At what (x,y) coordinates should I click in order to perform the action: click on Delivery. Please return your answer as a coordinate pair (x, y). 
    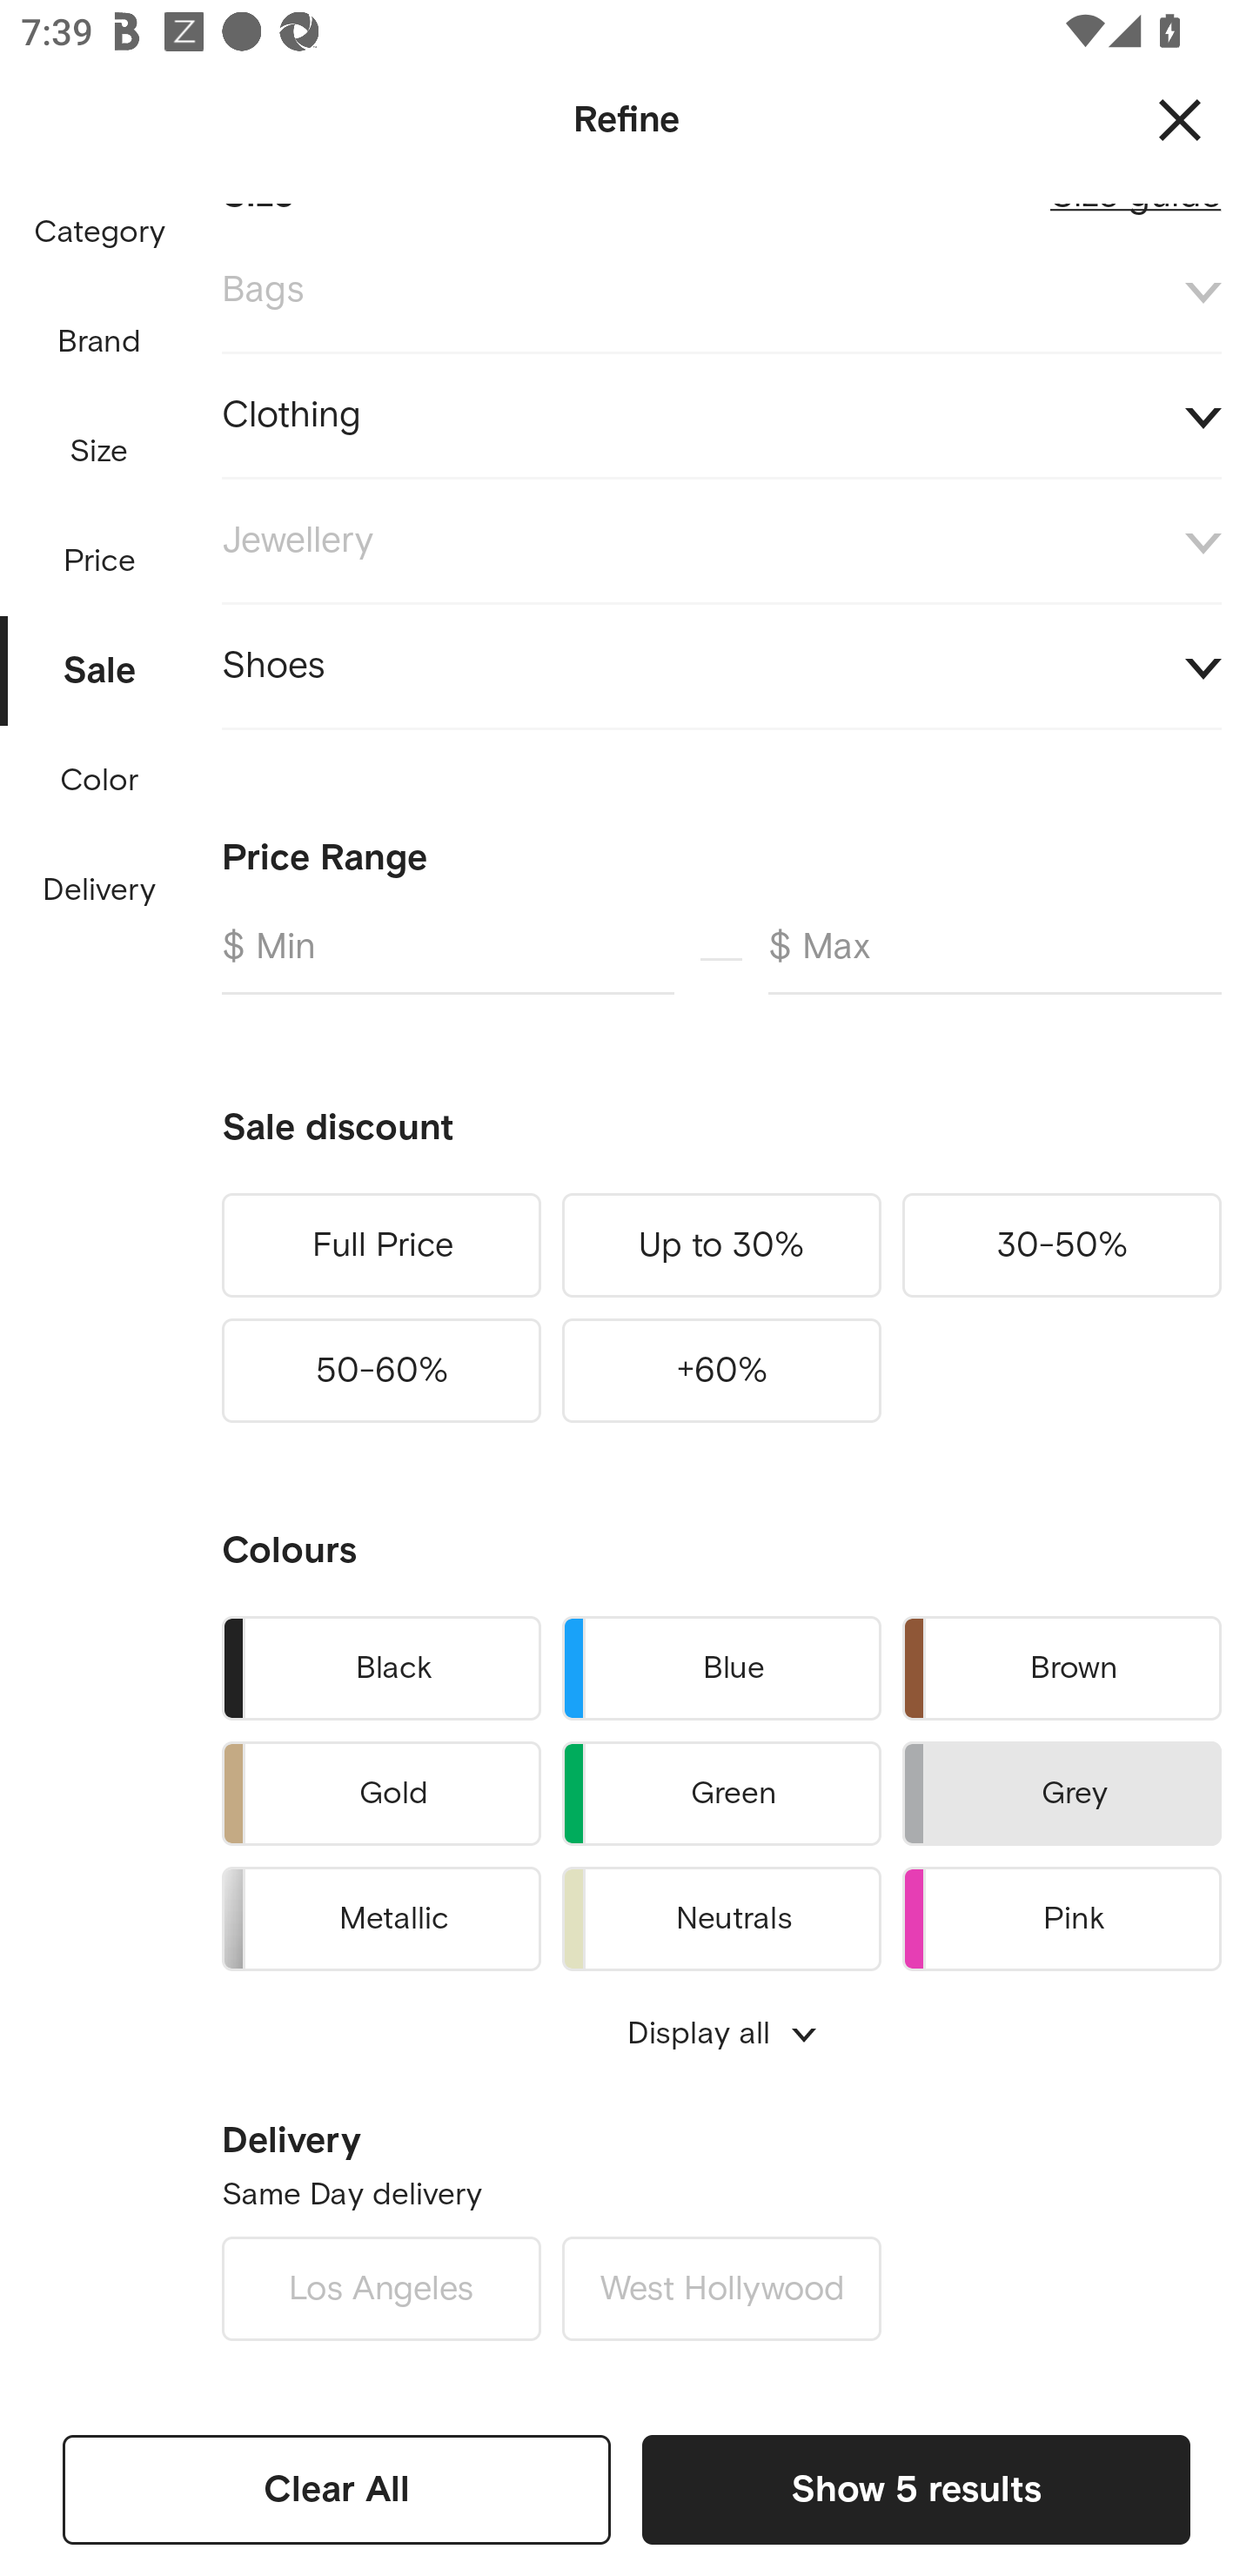
    Looking at the image, I should click on (98, 891).